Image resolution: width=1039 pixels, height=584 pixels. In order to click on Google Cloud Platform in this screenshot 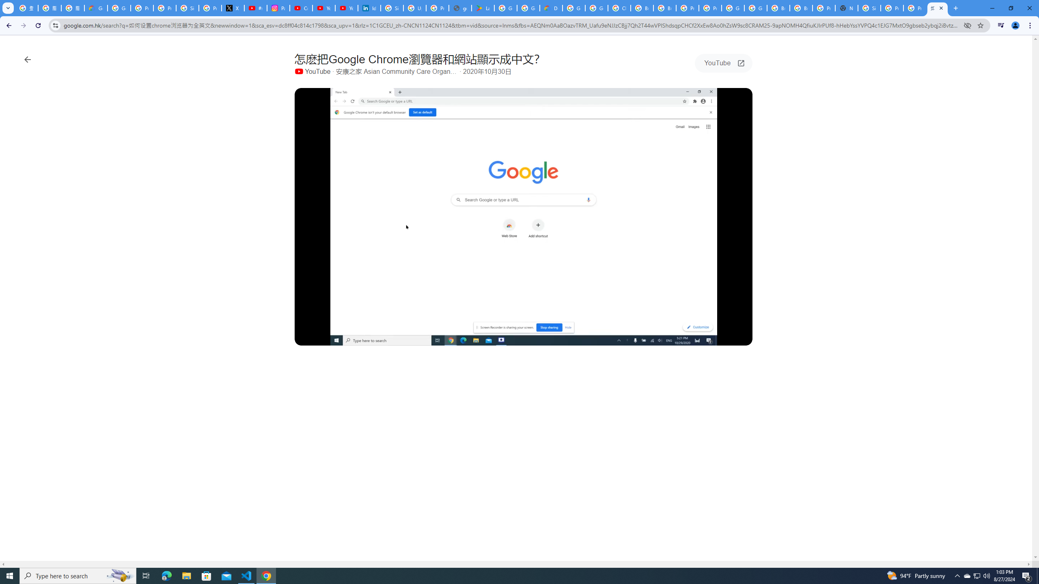, I will do `click(574, 8)`.